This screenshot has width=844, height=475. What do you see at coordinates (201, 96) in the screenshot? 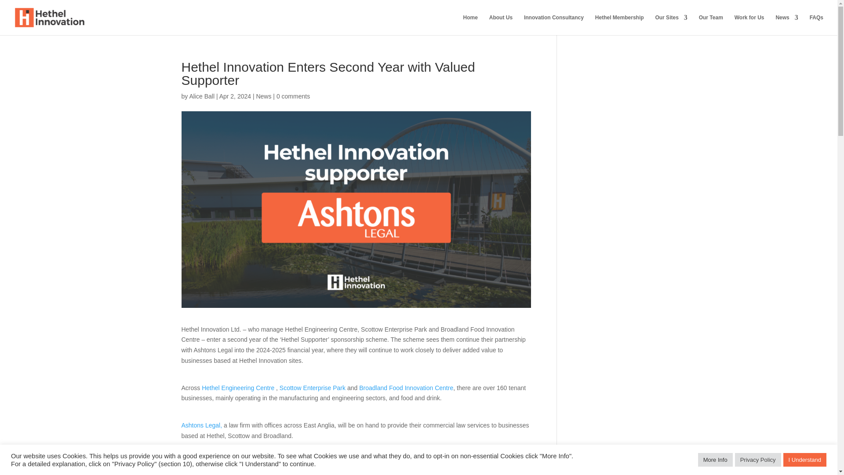
I see `Posts by Alice Ball` at bounding box center [201, 96].